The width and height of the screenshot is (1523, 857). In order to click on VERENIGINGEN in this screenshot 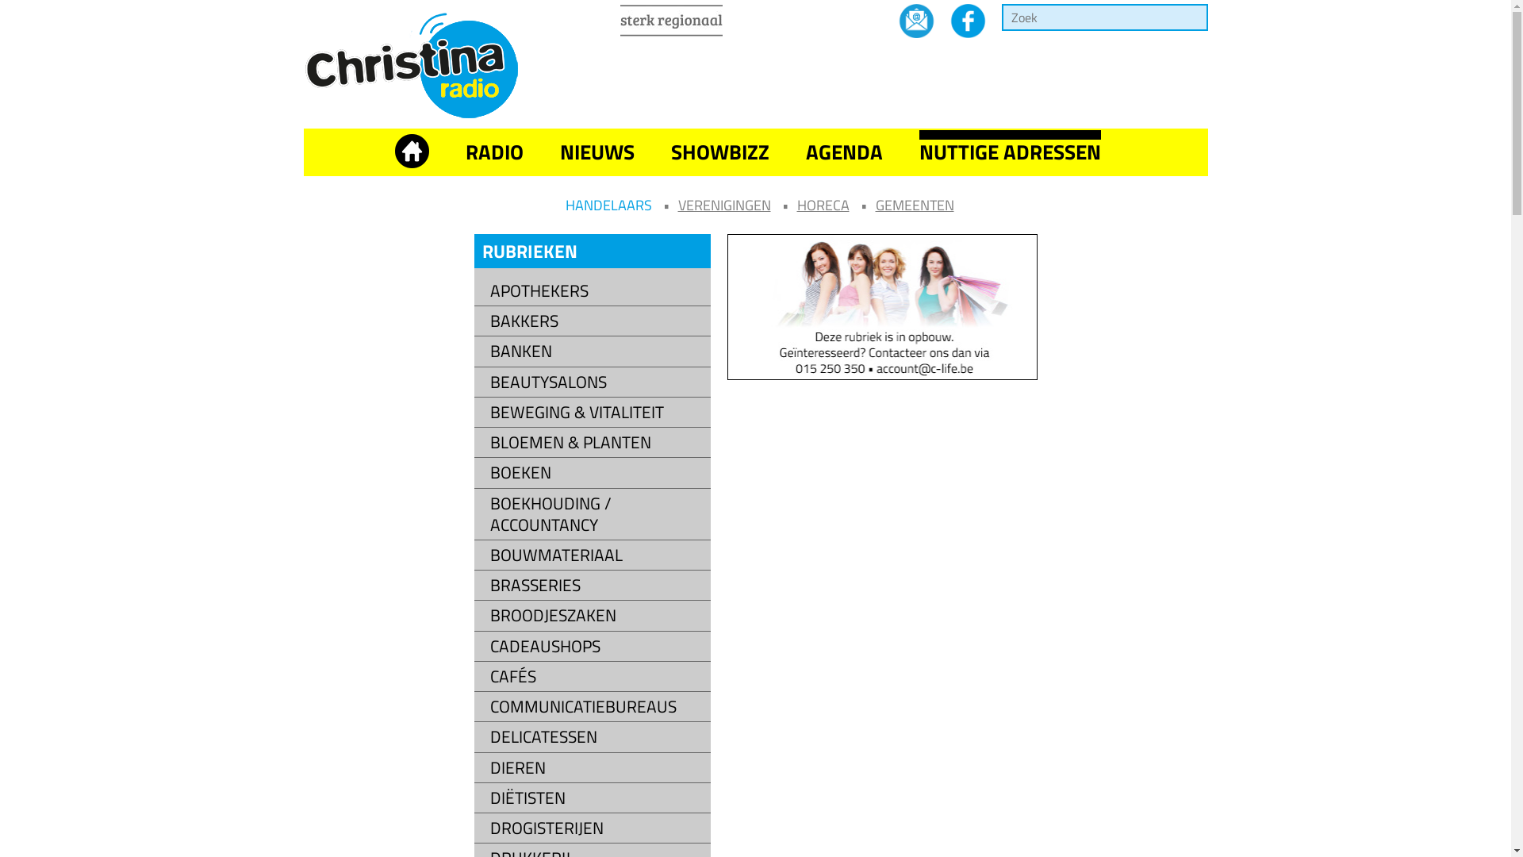, I will do `click(723, 205)`.